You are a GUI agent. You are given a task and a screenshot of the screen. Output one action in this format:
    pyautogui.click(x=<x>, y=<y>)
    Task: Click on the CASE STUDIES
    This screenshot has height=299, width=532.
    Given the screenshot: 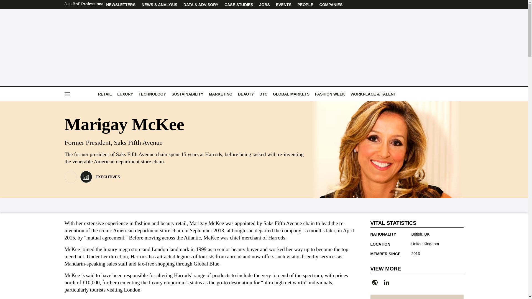 What is the action you would take?
    pyautogui.click(x=238, y=4)
    